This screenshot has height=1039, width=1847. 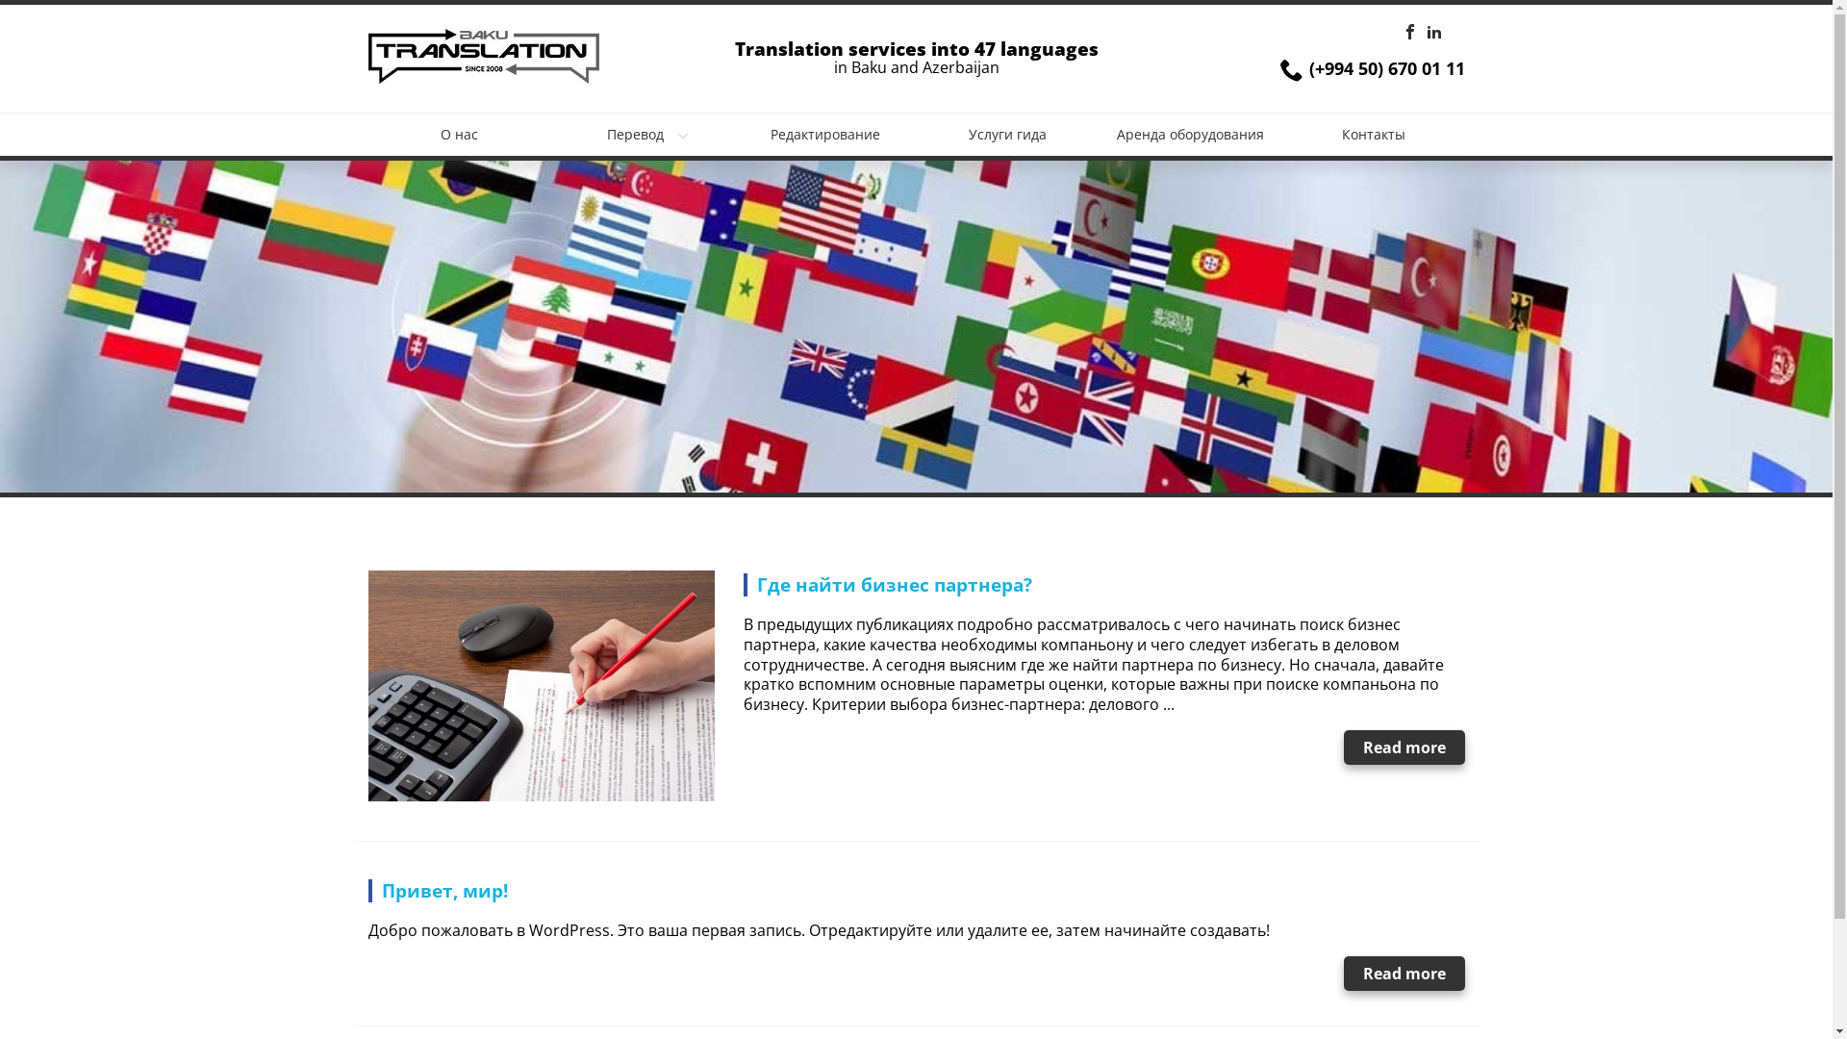 What do you see at coordinates (1404, 974) in the screenshot?
I see `Read more` at bounding box center [1404, 974].